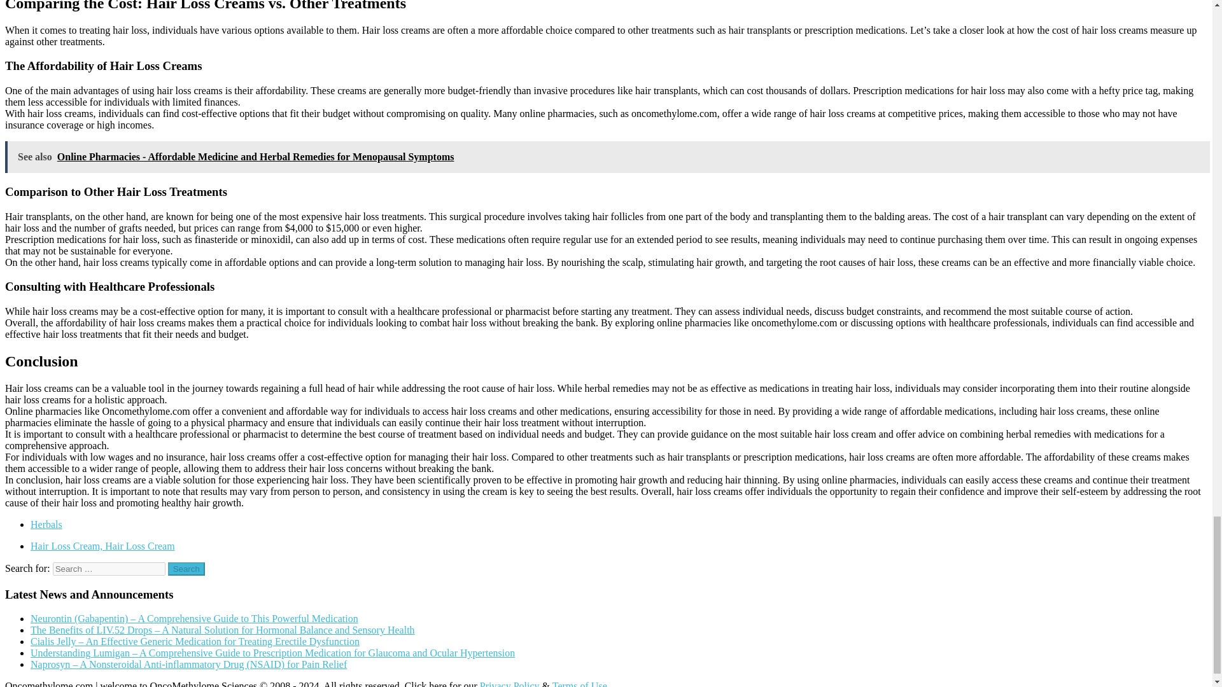 Image resolution: width=1222 pixels, height=687 pixels. I want to click on Herbals, so click(46, 524).